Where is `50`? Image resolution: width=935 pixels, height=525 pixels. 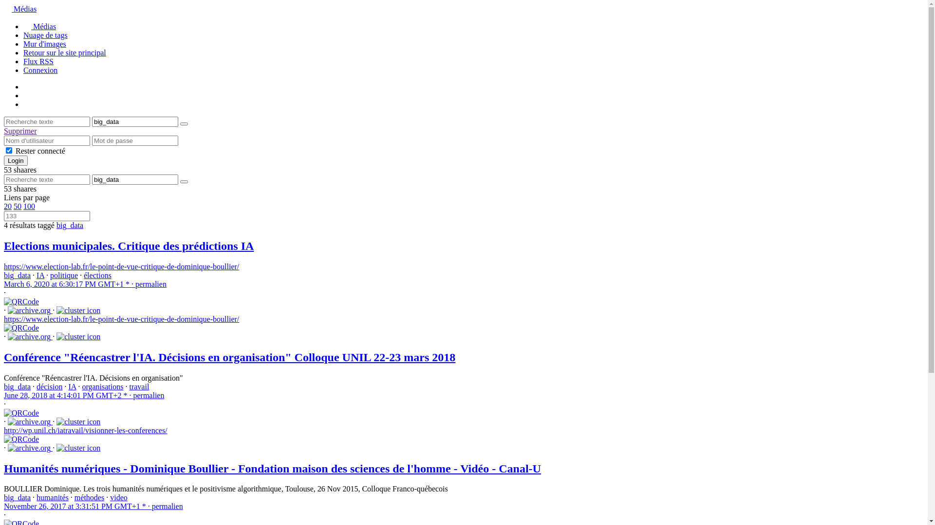 50 is located at coordinates (18, 206).